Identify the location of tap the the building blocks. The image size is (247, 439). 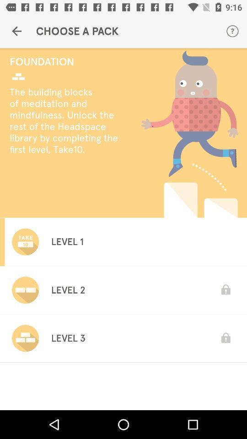
(67, 121).